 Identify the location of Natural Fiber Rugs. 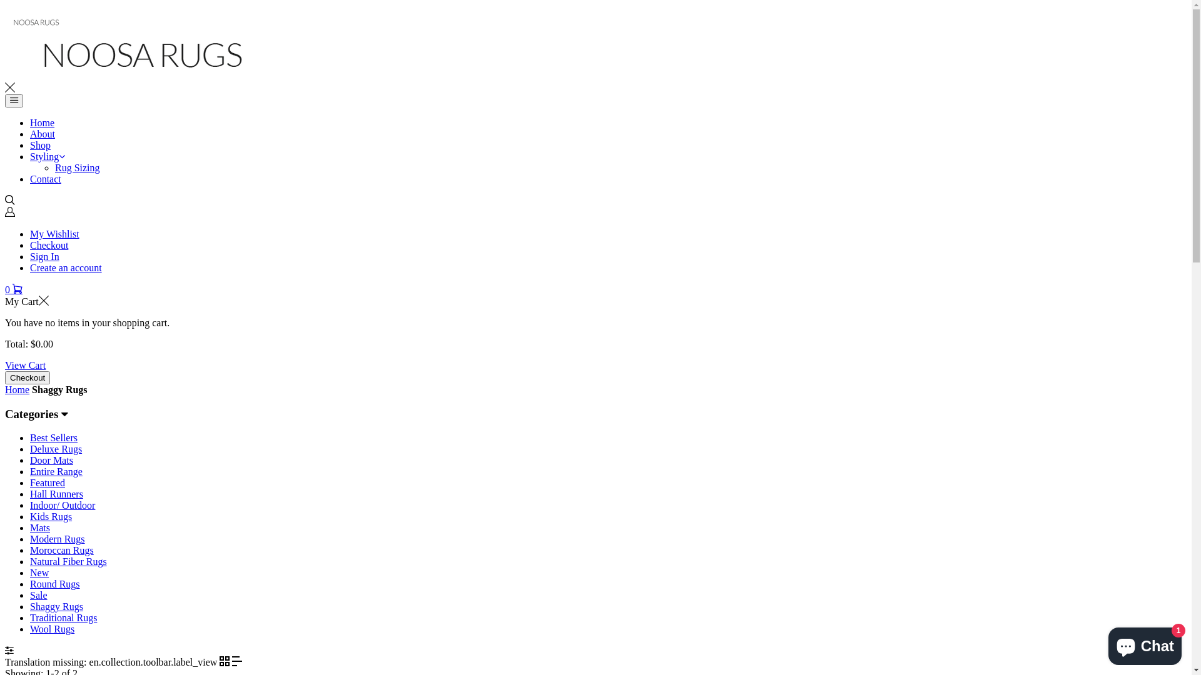
(69, 561).